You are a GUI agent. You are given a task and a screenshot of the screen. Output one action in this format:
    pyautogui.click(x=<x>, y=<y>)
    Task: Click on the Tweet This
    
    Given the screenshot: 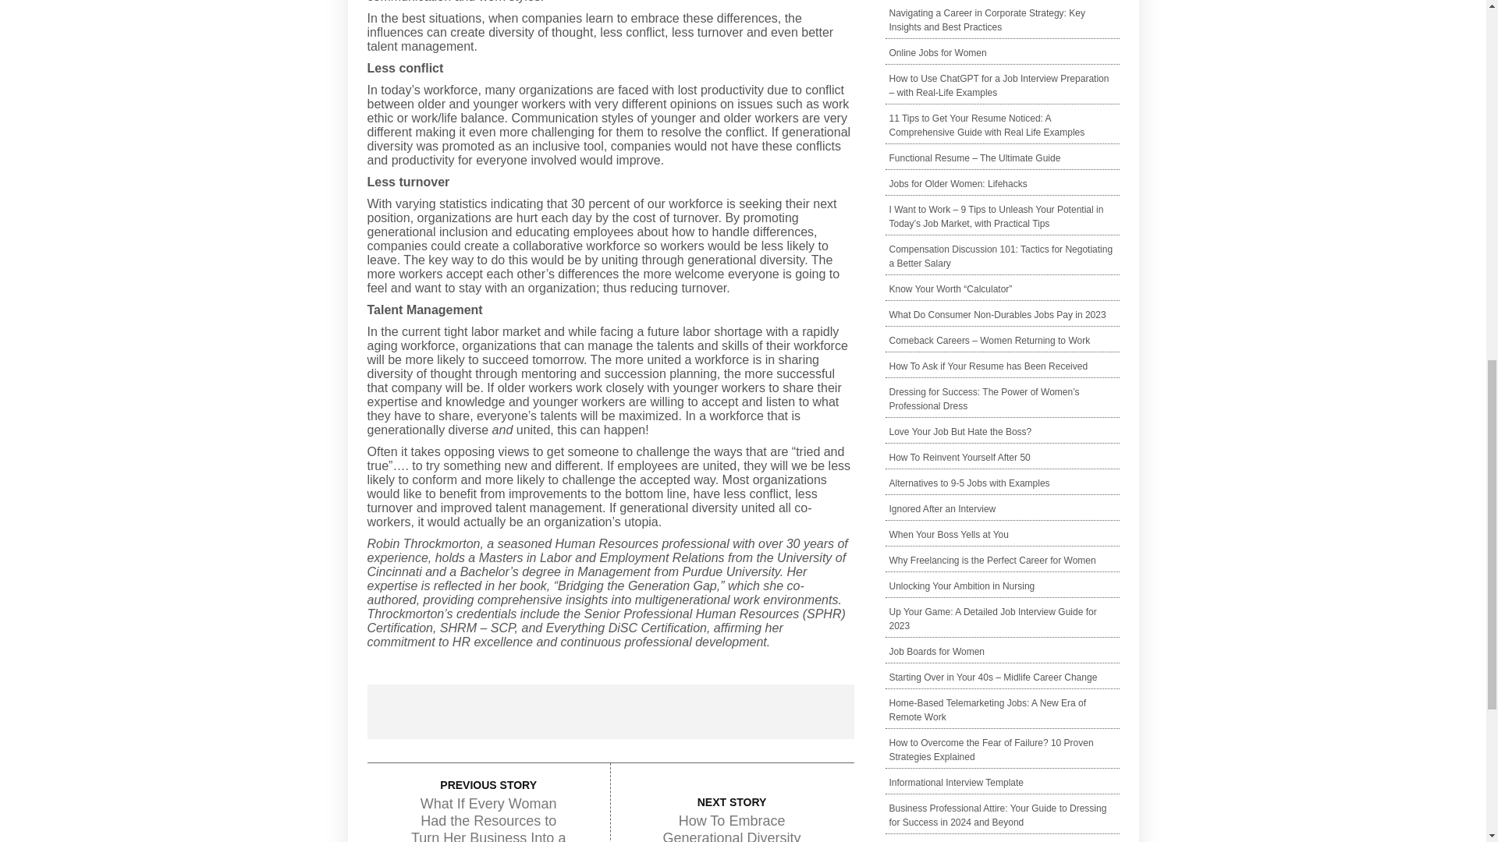 What is the action you would take?
    pyautogui.click(x=548, y=712)
    